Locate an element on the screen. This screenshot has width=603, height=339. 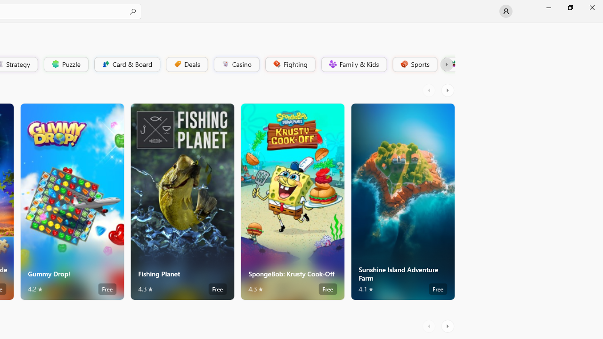
Fighting is located at coordinates (289, 64).